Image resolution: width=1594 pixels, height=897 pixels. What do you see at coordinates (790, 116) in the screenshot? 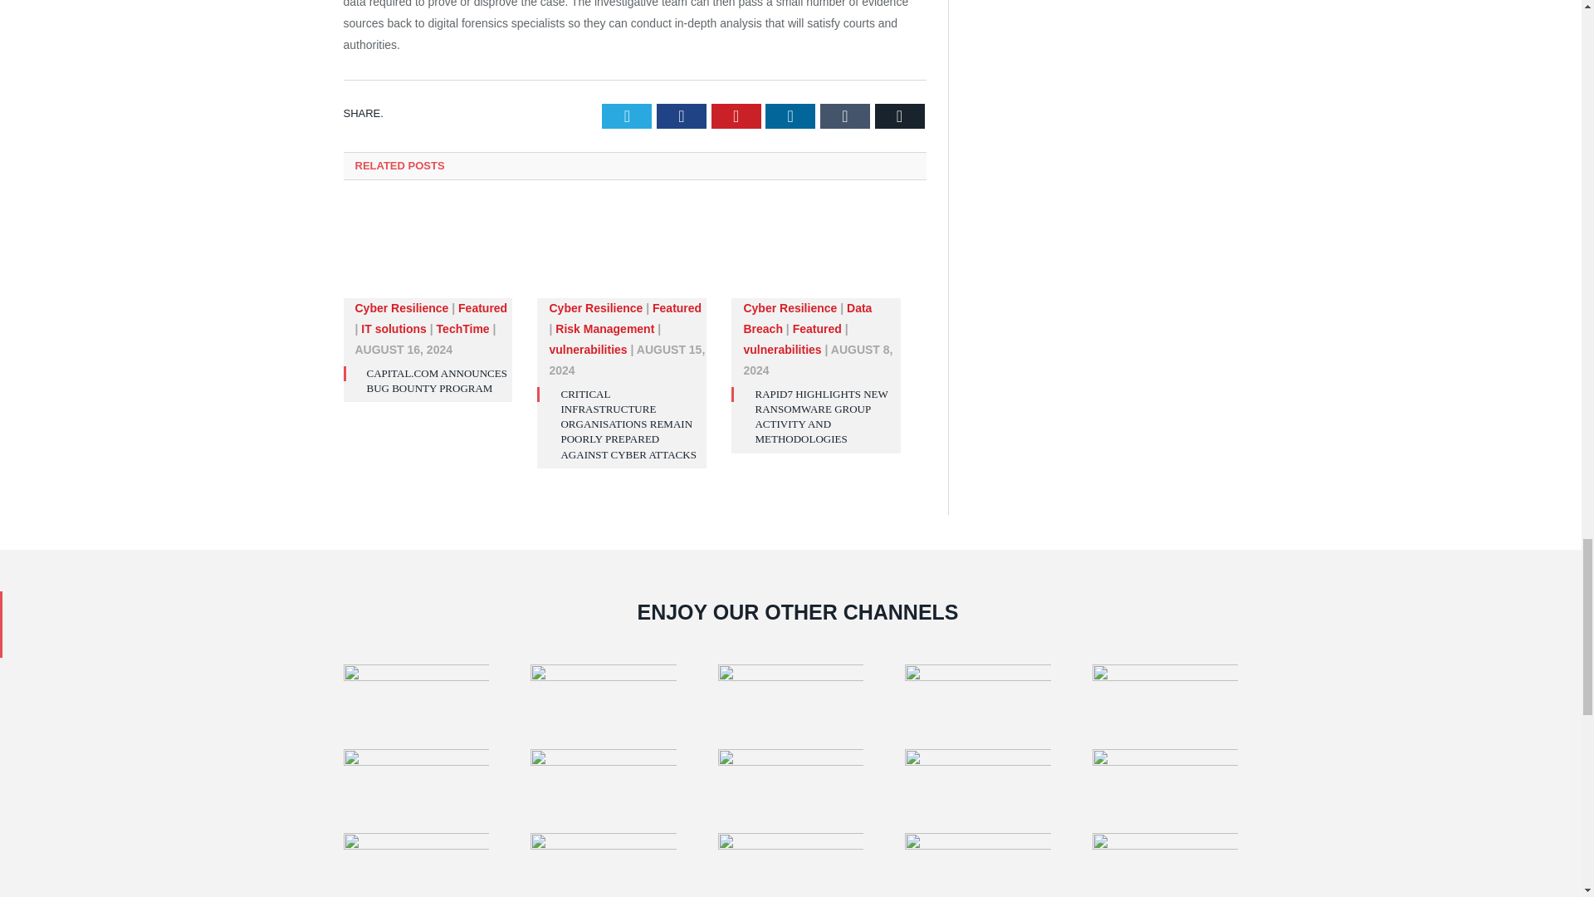
I see `Share on LinkedIn` at bounding box center [790, 116].